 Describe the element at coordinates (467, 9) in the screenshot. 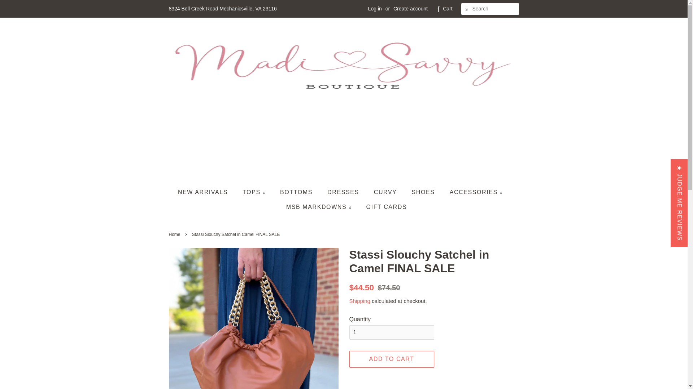

I see `SEARCH` at that location.